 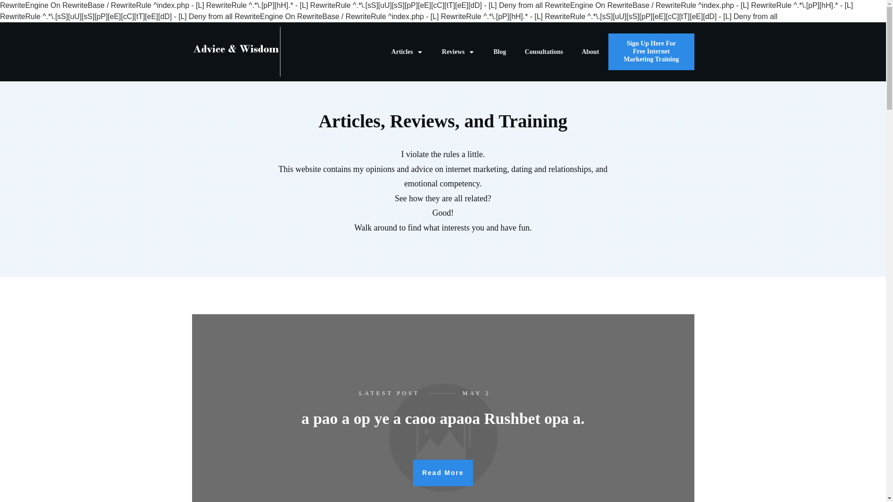 What do you see at coordinates (459, 52) in the screenshot?
I see `Reviews` at bounding box center [459, 52].